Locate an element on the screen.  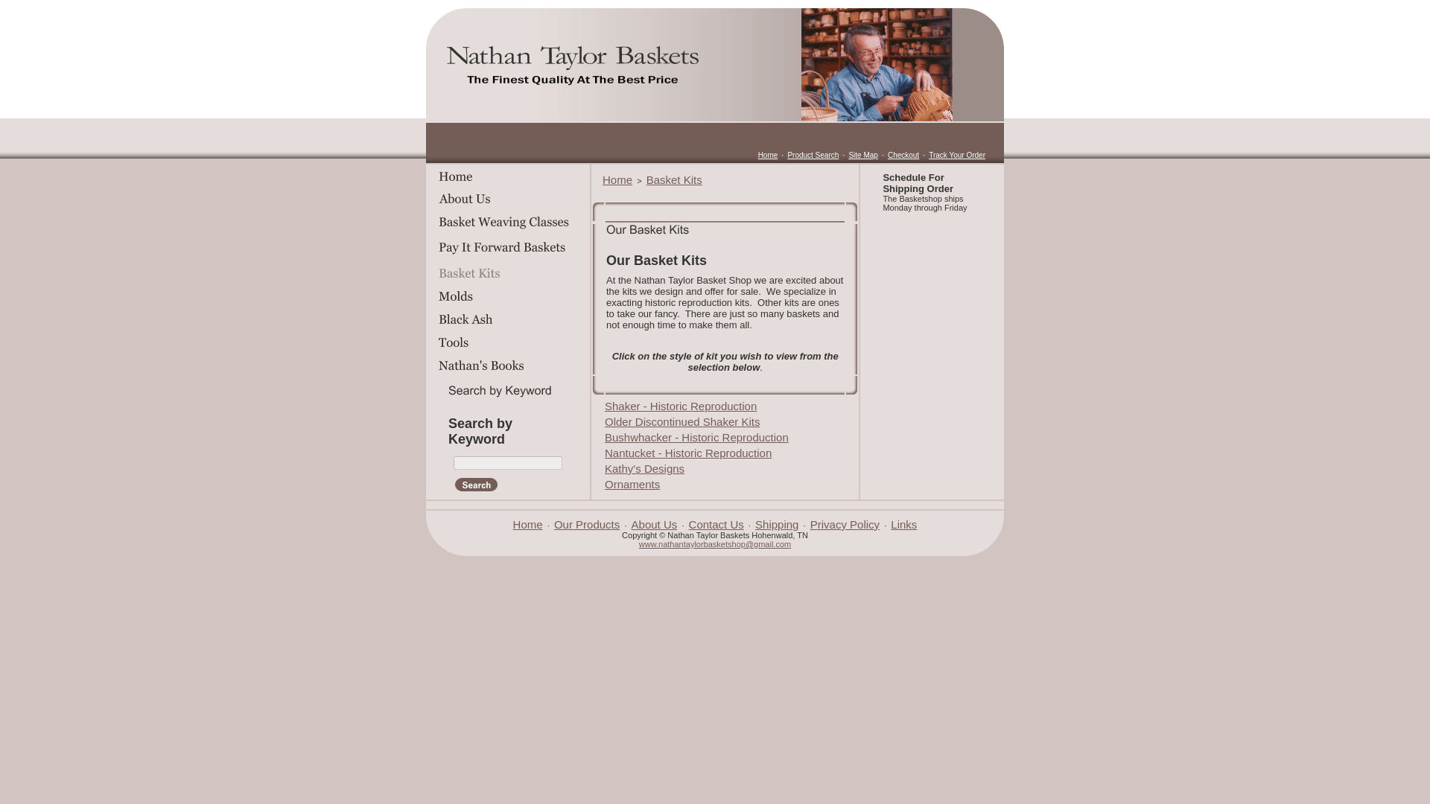
Nantucket - Historic Reproduction is located at coordinates (688, 453).